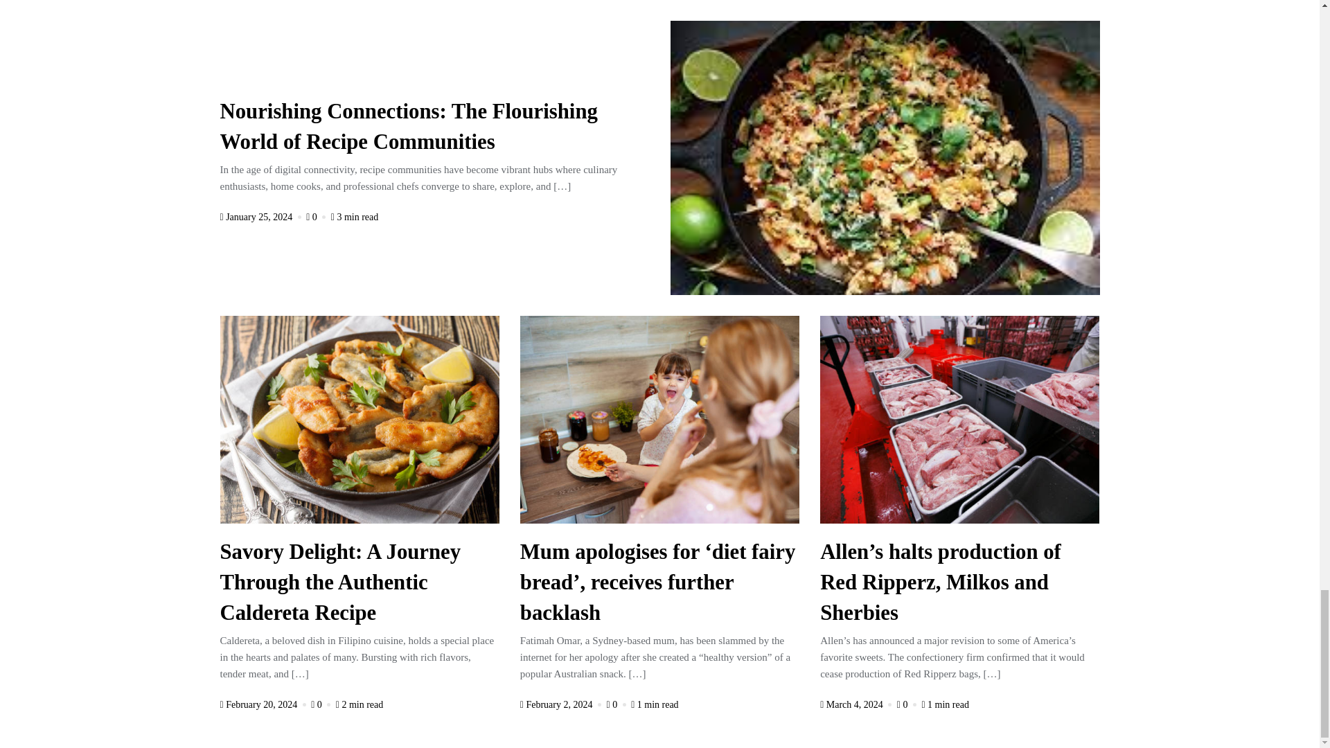  Describe the element at coordinates (907, 704) in the screenshot. I see `0` at that location.